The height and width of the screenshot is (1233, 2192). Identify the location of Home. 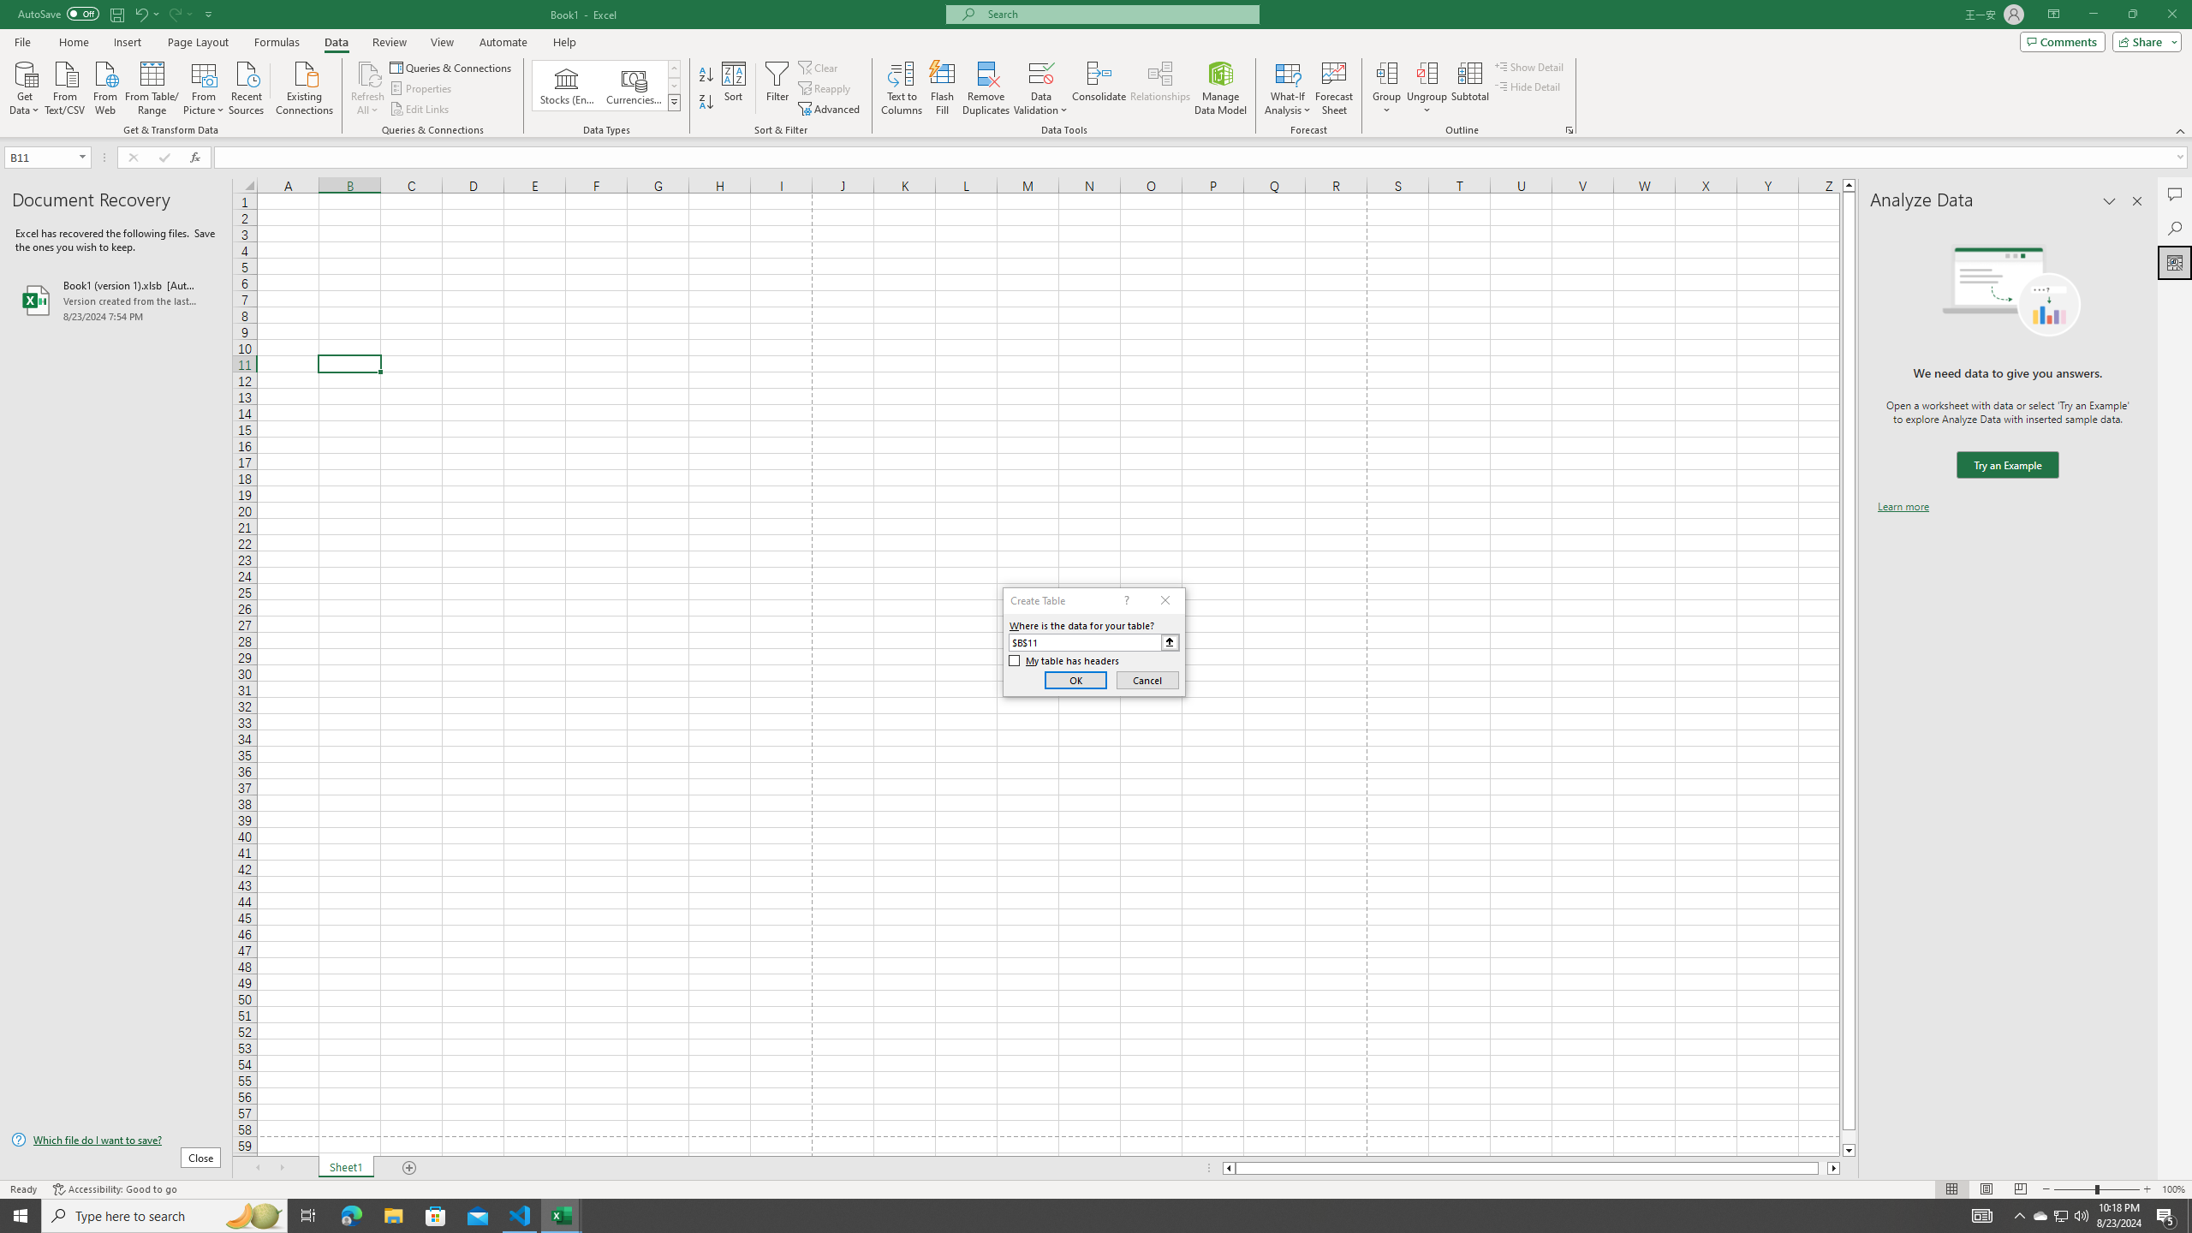
(73, 42).